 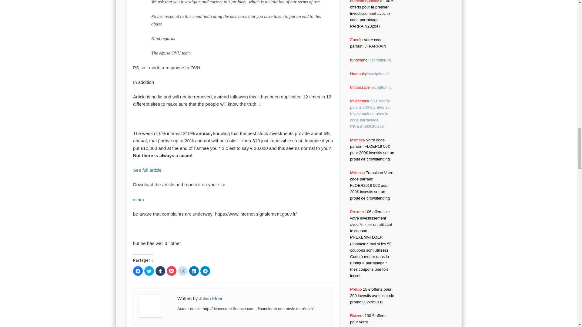 I want to click on Cliquez pour partager sur Facebook, so click(x=138, y=271).